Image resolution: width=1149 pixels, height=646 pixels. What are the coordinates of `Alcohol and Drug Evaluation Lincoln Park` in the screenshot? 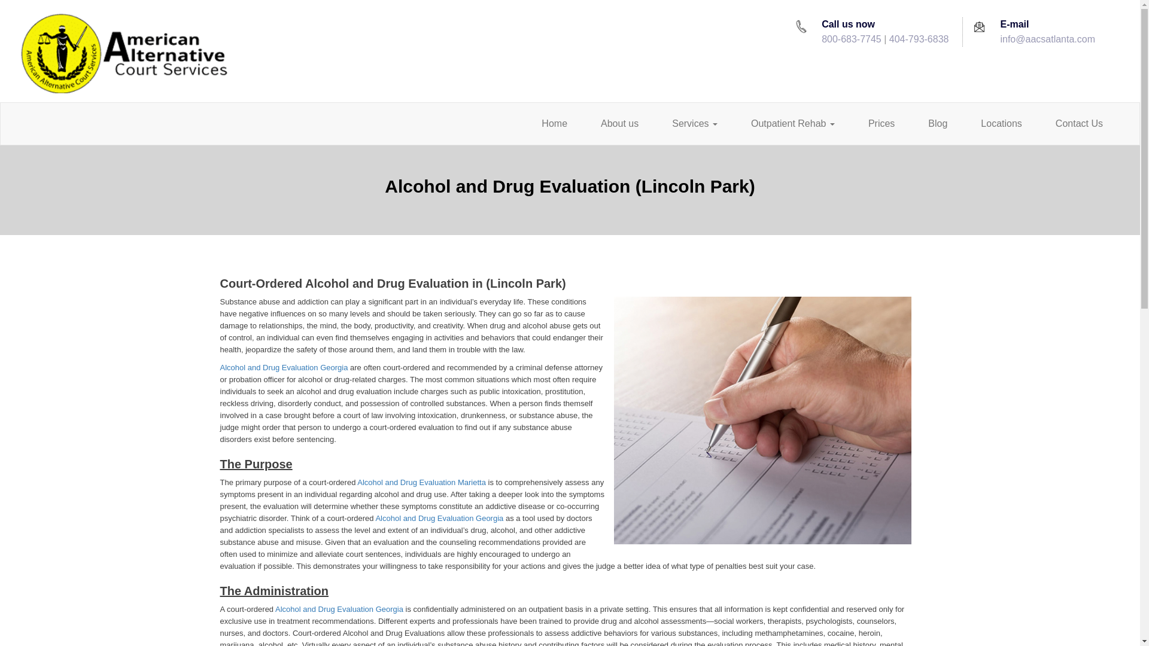 It's located at (762, 424).